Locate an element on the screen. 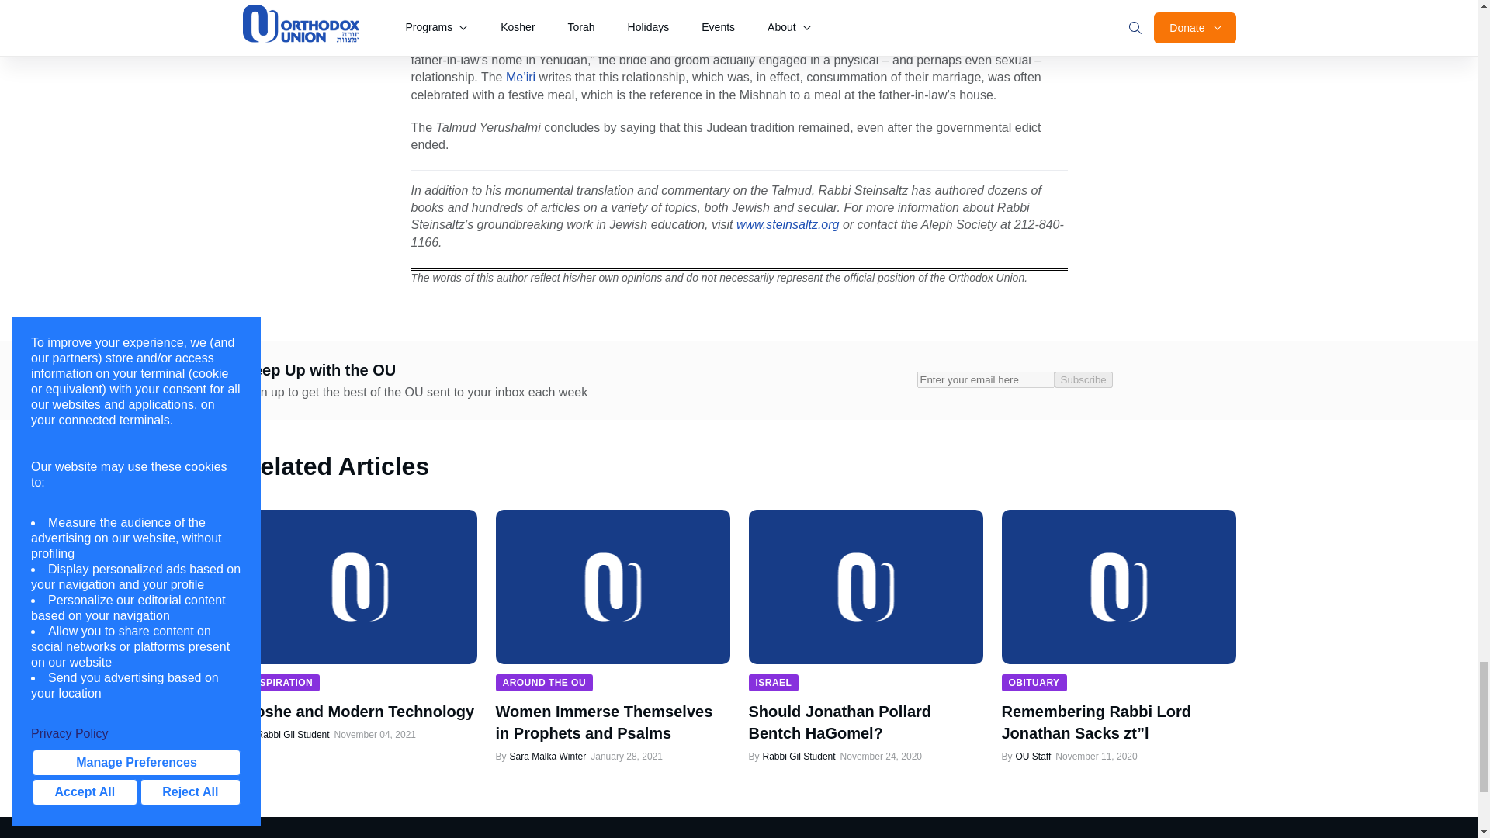 The width and height of the screenshot is (1490, 838). Posts by Sara Malka Winter is located at coordinates (547, 756).